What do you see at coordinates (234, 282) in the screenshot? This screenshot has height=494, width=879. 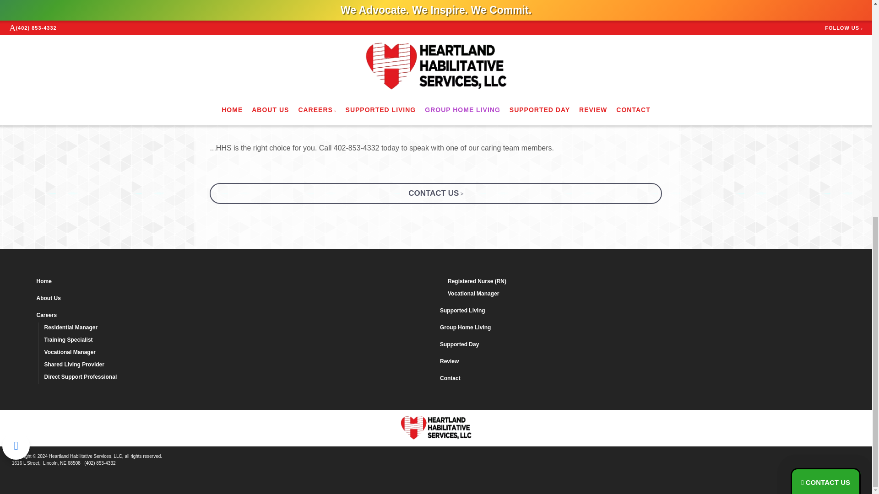 I see `Home` at bounding box center [234, 282].